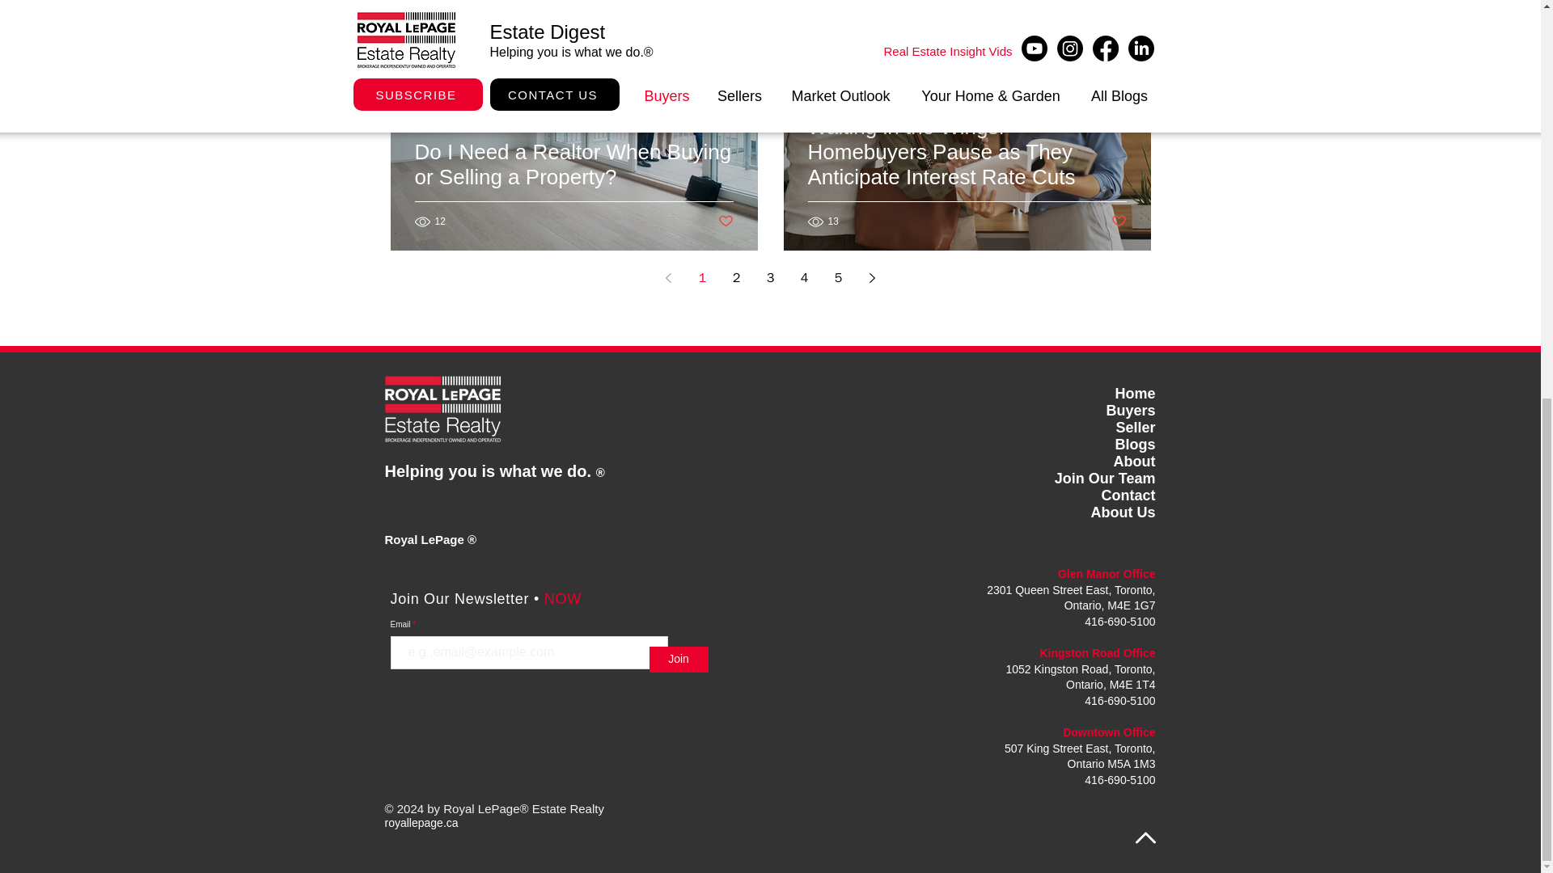 This screenshot has height=873, width=1553. Describe the element at coordinates (1134, 461) in the screenshot. I see `About` at that location.